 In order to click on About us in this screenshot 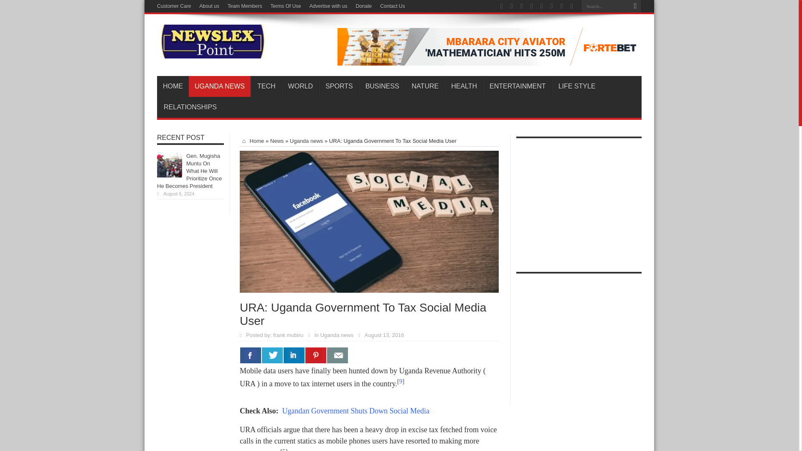, I will do `click(209, 6)`.